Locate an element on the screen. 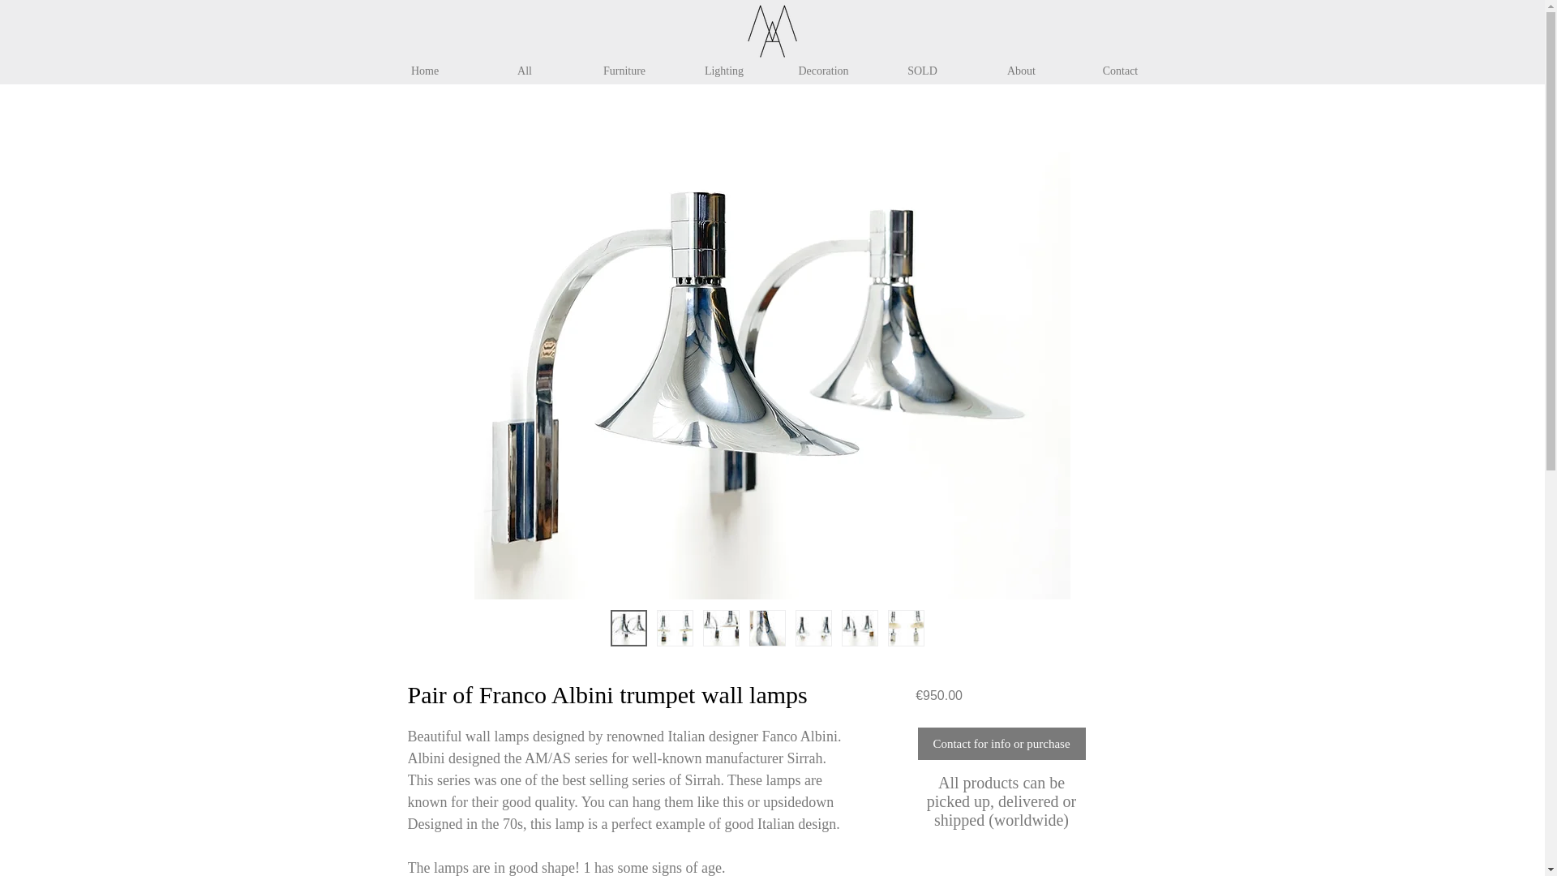 This screenshot has width=1557, height=876. Lighting is located at coordinates (723, 71).